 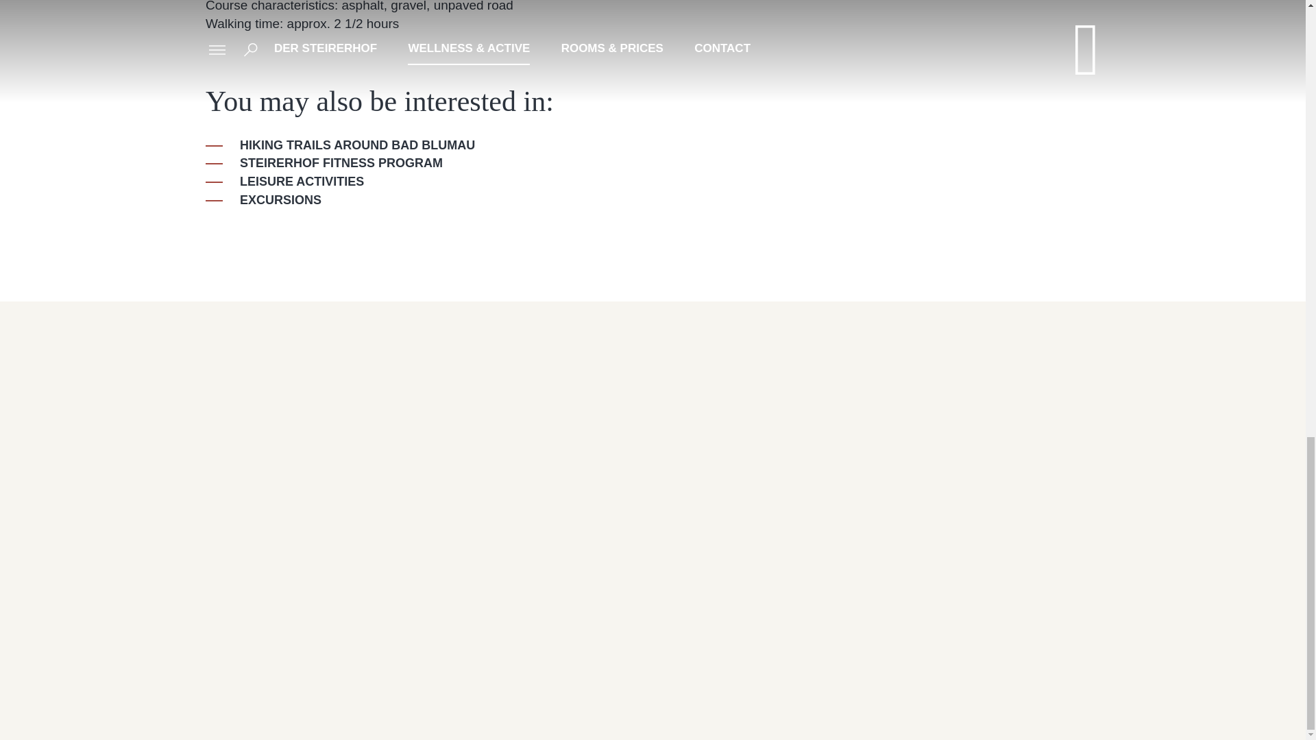 What do you see at coordinates (340, 145) in the screenshot?
I see `HIKING TRAILS AROUND BAD BLUMAU` at bounding box center [340, 145].